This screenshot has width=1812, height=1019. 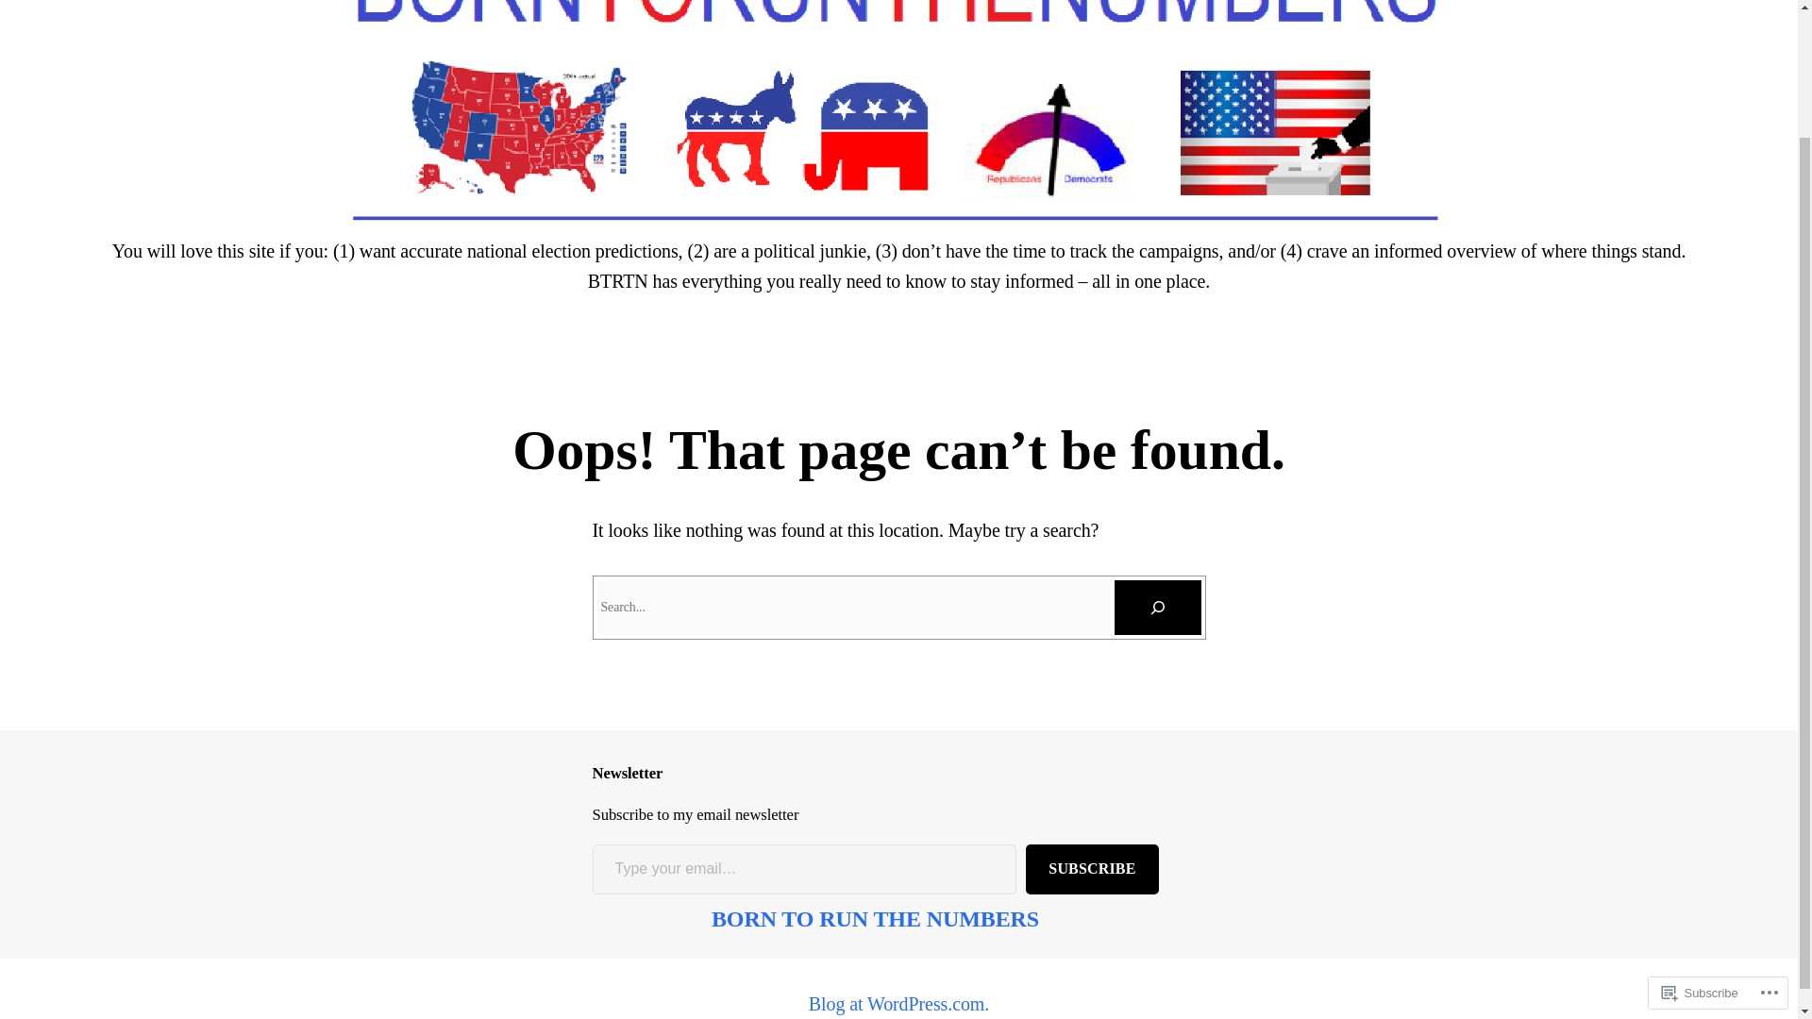 What do you see at coordinates (898, 1004) in the screenshot?
I see `Blog at WordPress.com.` at bounding box center [898, 1004].